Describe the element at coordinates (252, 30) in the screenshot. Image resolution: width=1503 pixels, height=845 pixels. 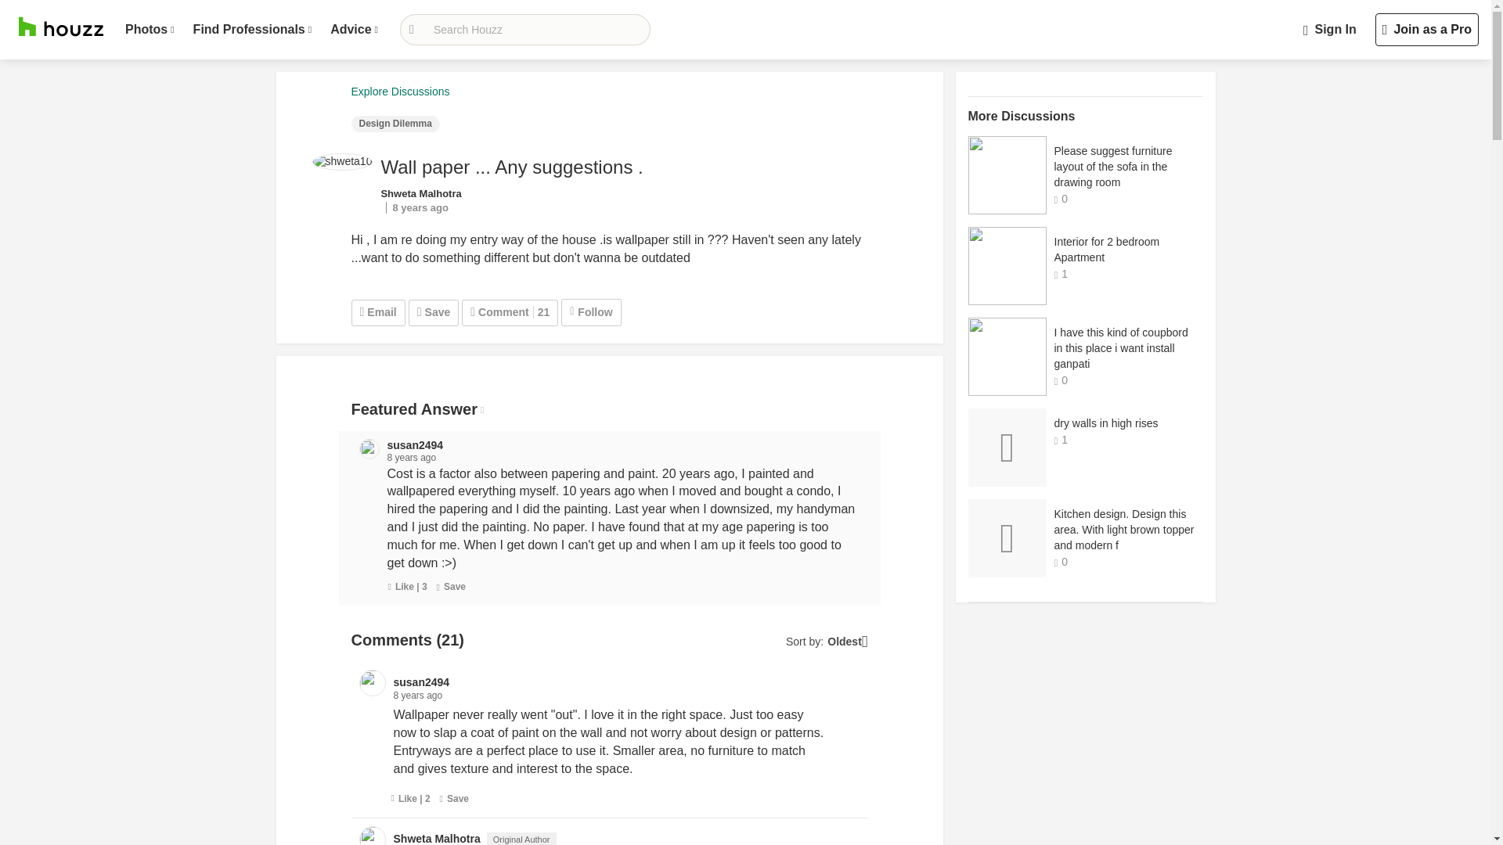
I see `Find Professionals` at that location.